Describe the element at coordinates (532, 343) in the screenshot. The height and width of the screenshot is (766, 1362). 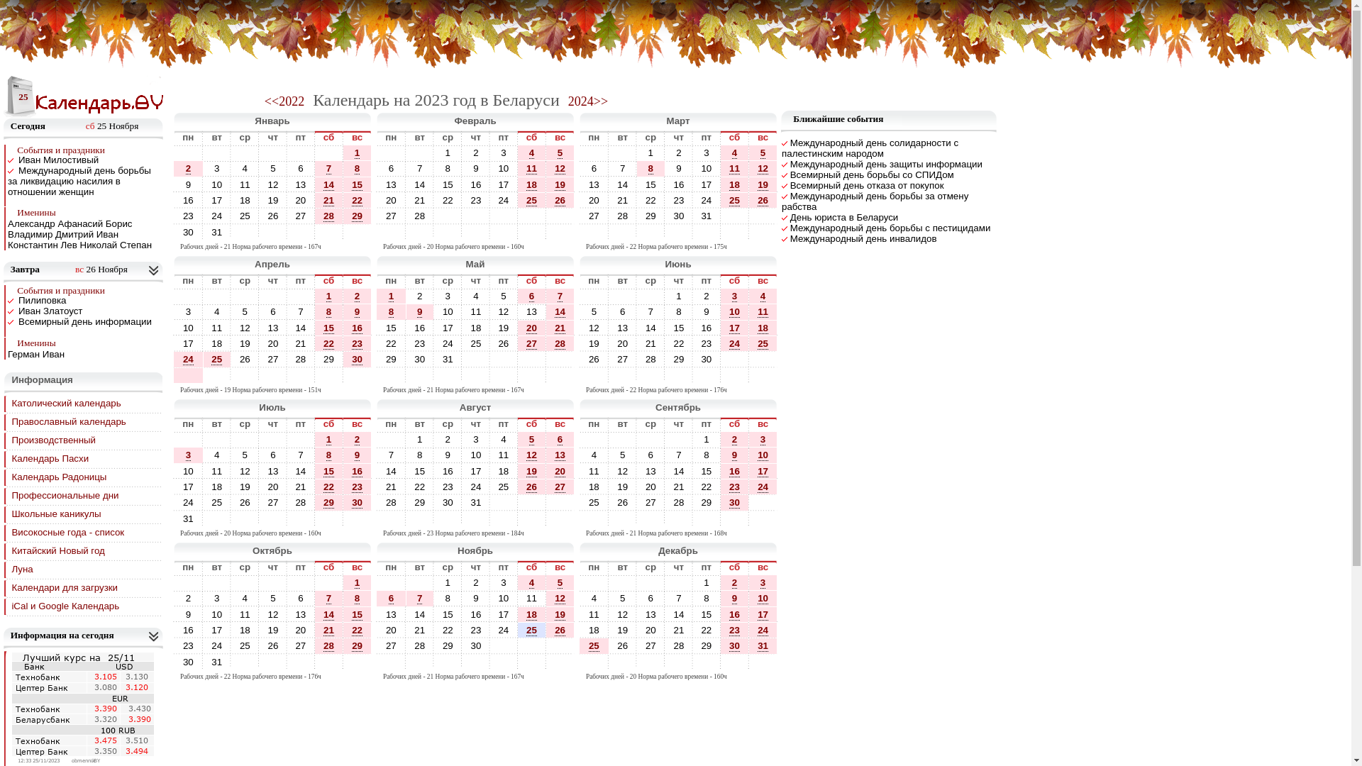
I see `27` at that location.